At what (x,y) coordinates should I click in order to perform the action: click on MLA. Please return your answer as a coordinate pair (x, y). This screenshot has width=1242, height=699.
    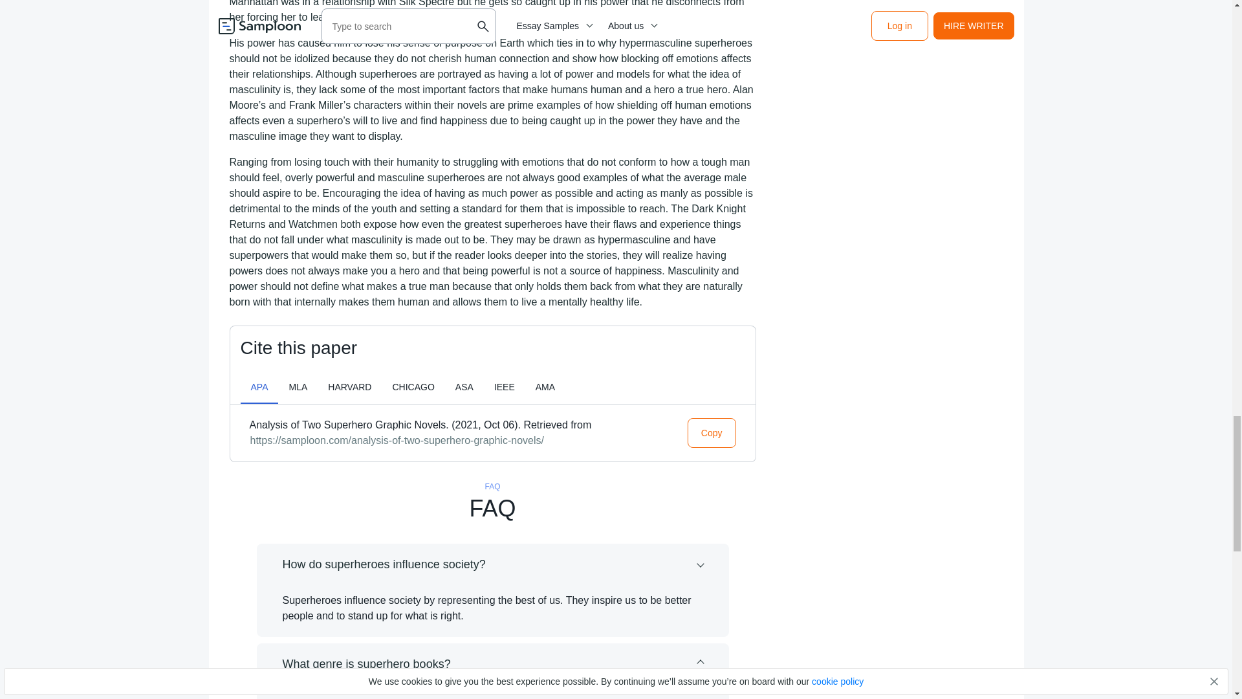
    Looking at the image, I should click on (298, 387).